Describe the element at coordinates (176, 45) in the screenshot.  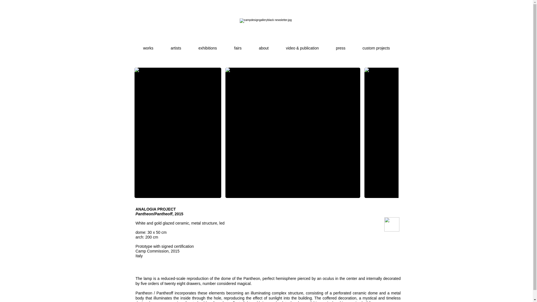
I see `artists` at that location.